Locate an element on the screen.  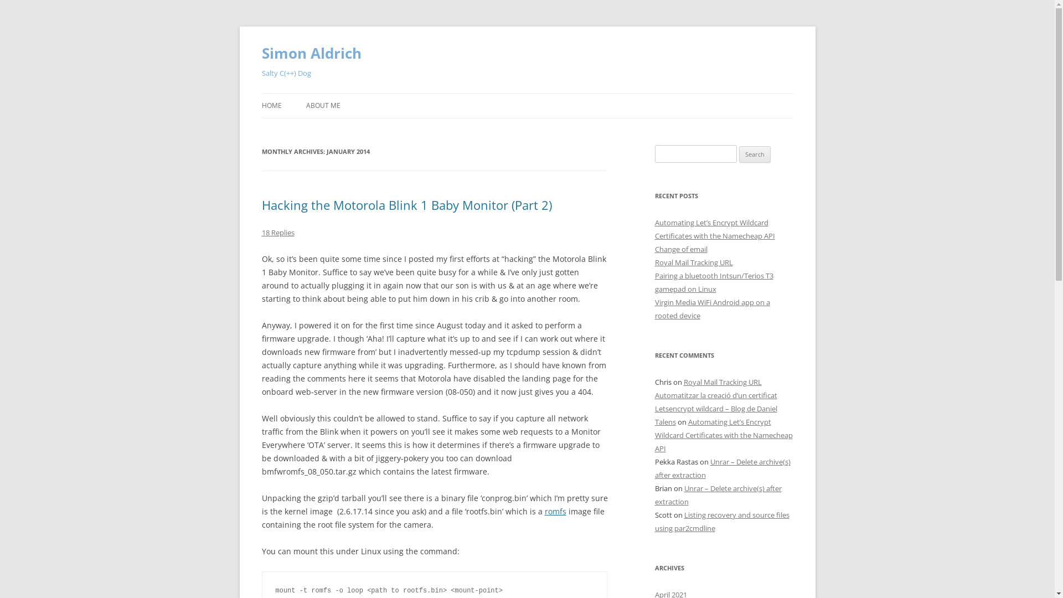
Change of email is located at coordinates (681, 249).